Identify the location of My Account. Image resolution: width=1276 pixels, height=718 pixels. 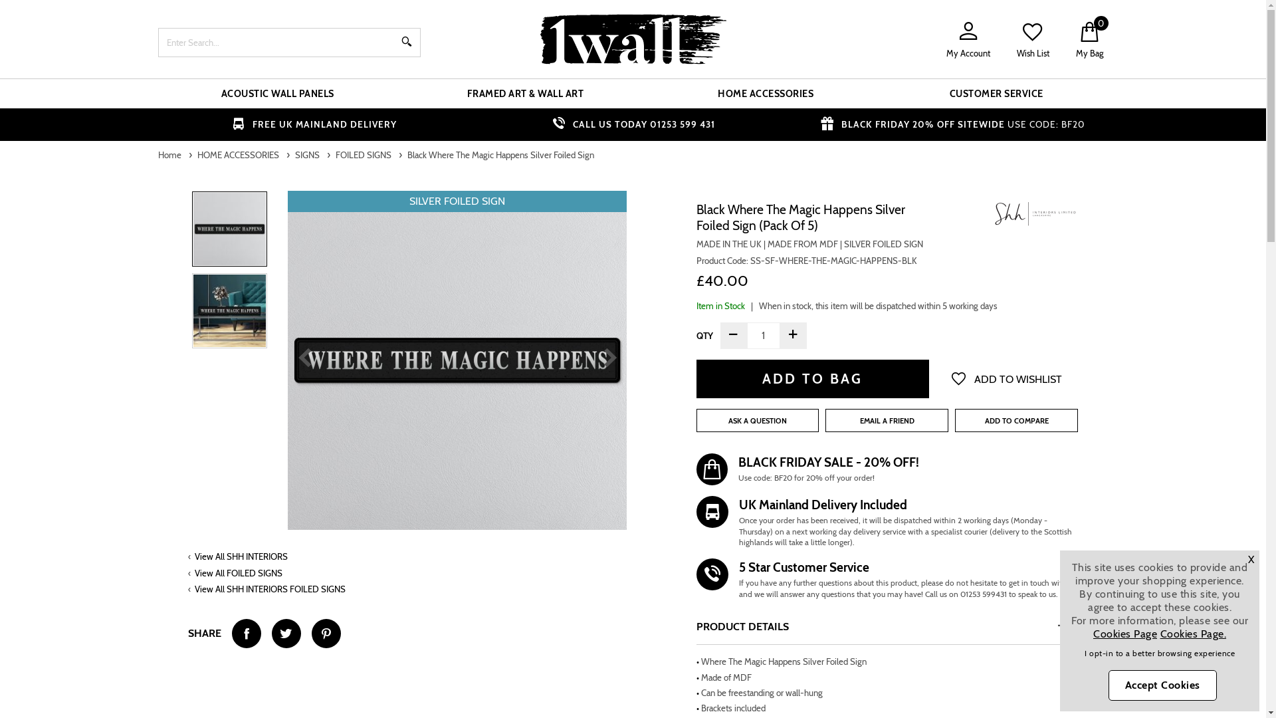
(968, 40).